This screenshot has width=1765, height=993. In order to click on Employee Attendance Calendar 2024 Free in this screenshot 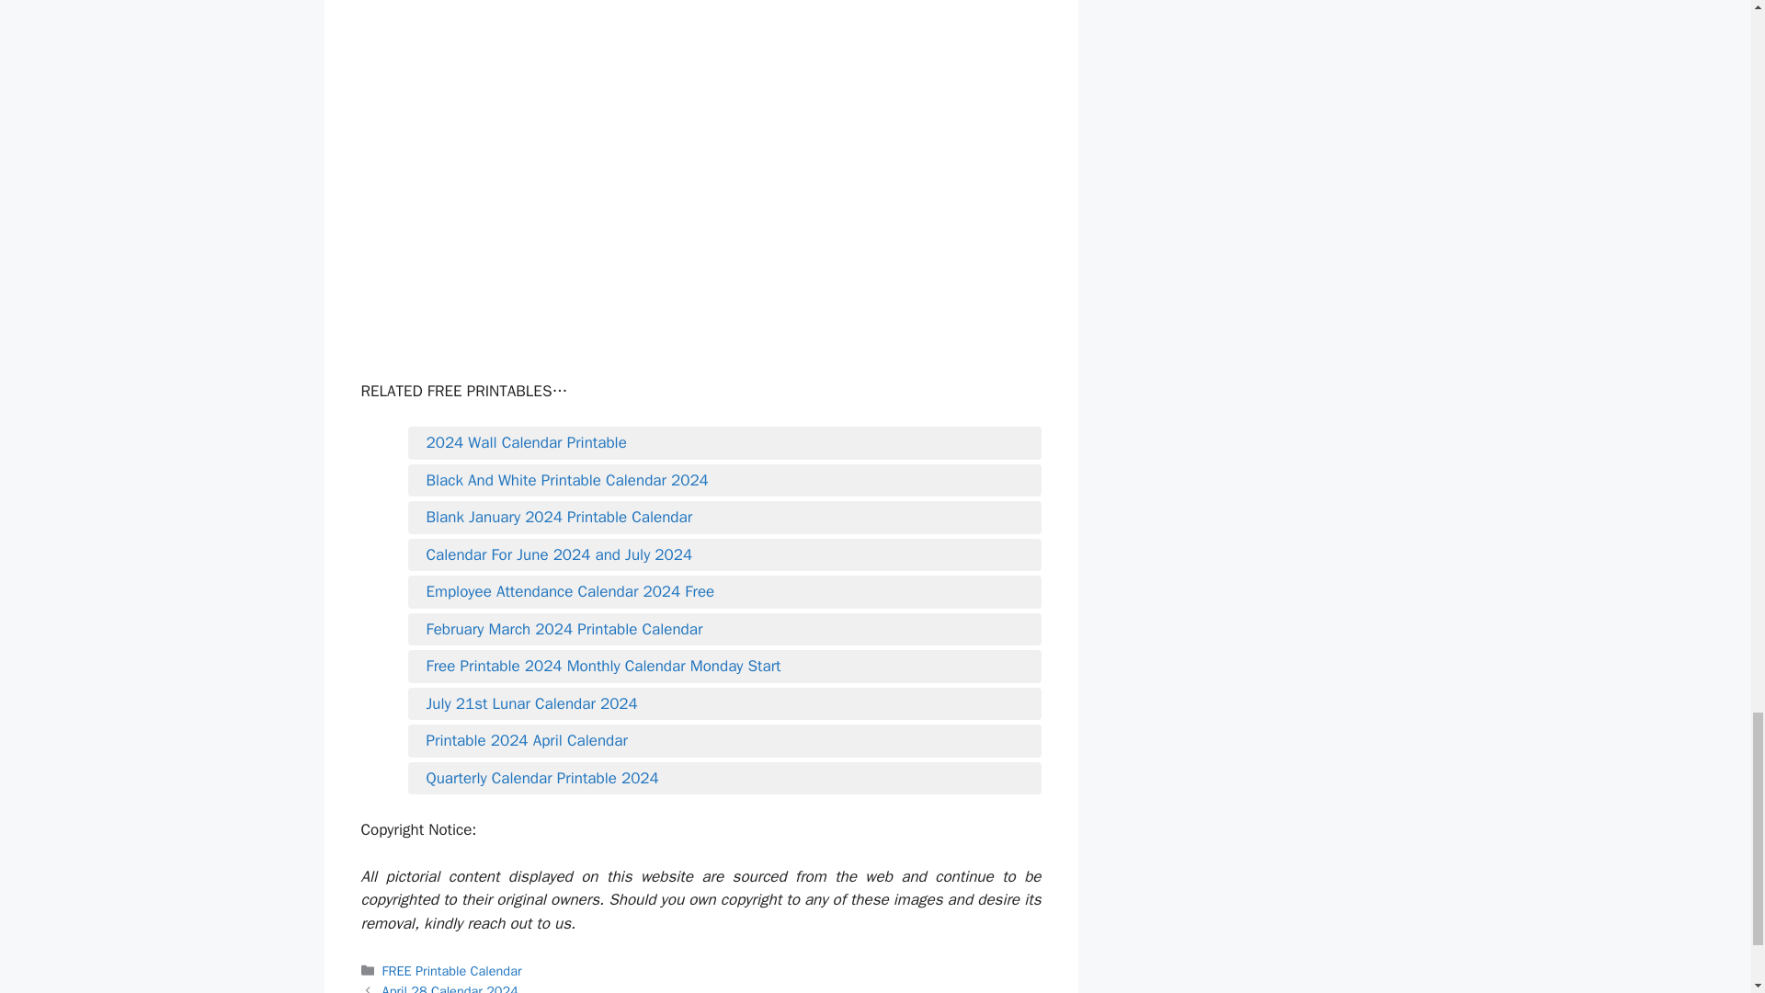, I will do `click(724, 591)`.